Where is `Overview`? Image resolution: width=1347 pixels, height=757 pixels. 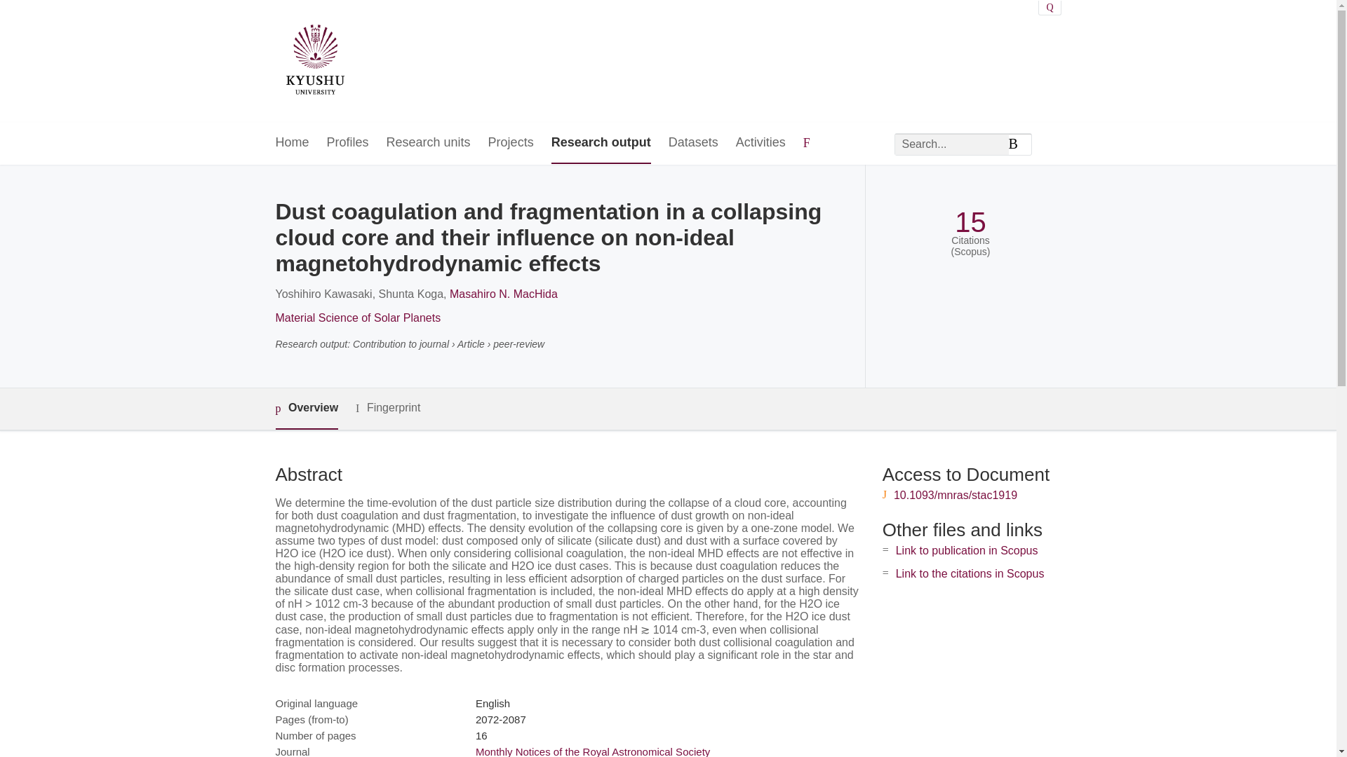
Overview is located at coordinates (306, 409).